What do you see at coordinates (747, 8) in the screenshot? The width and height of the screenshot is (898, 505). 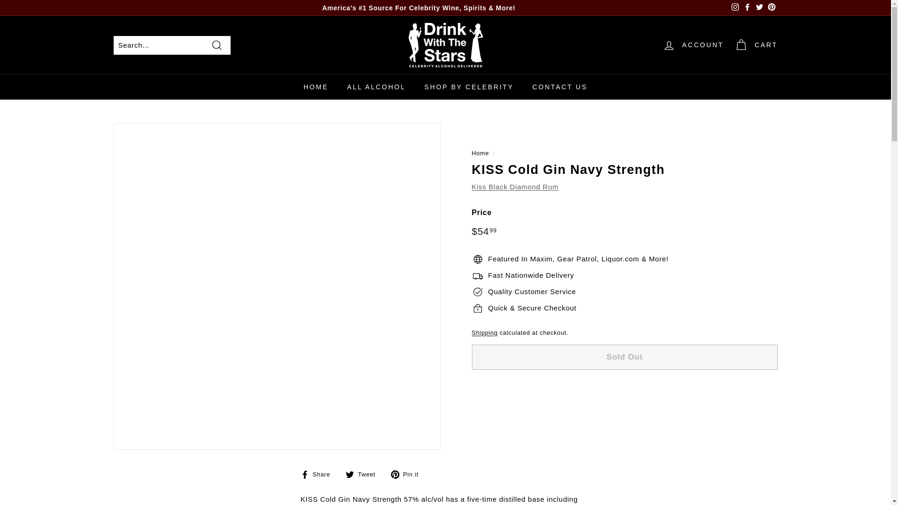 I see `Drink With The Stars on Facebook` at bounding box center [747, 8].